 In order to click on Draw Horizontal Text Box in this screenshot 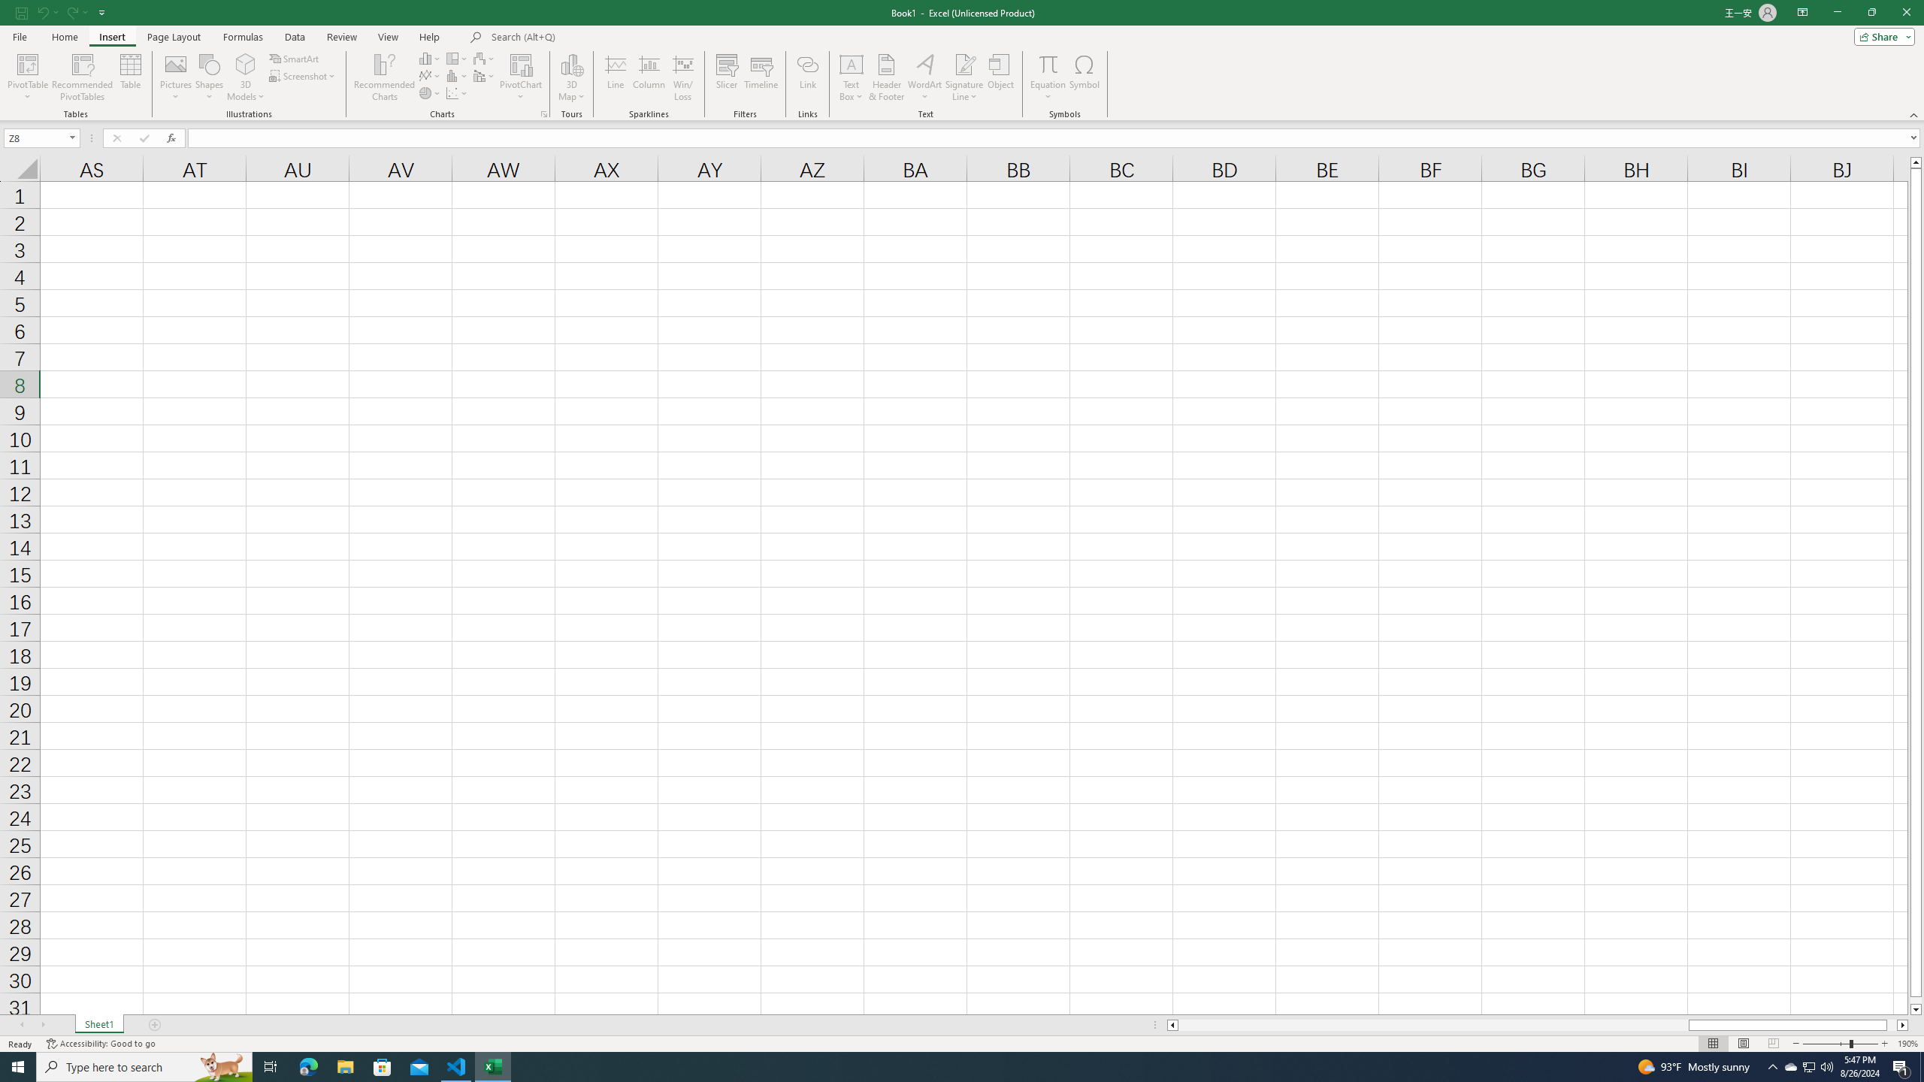, I will do `click(851, 64)`.